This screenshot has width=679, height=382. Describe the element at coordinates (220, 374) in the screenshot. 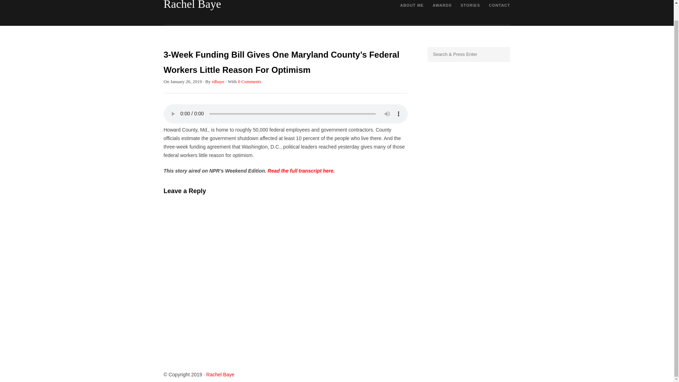

I see `Rachel Baye` at that location.